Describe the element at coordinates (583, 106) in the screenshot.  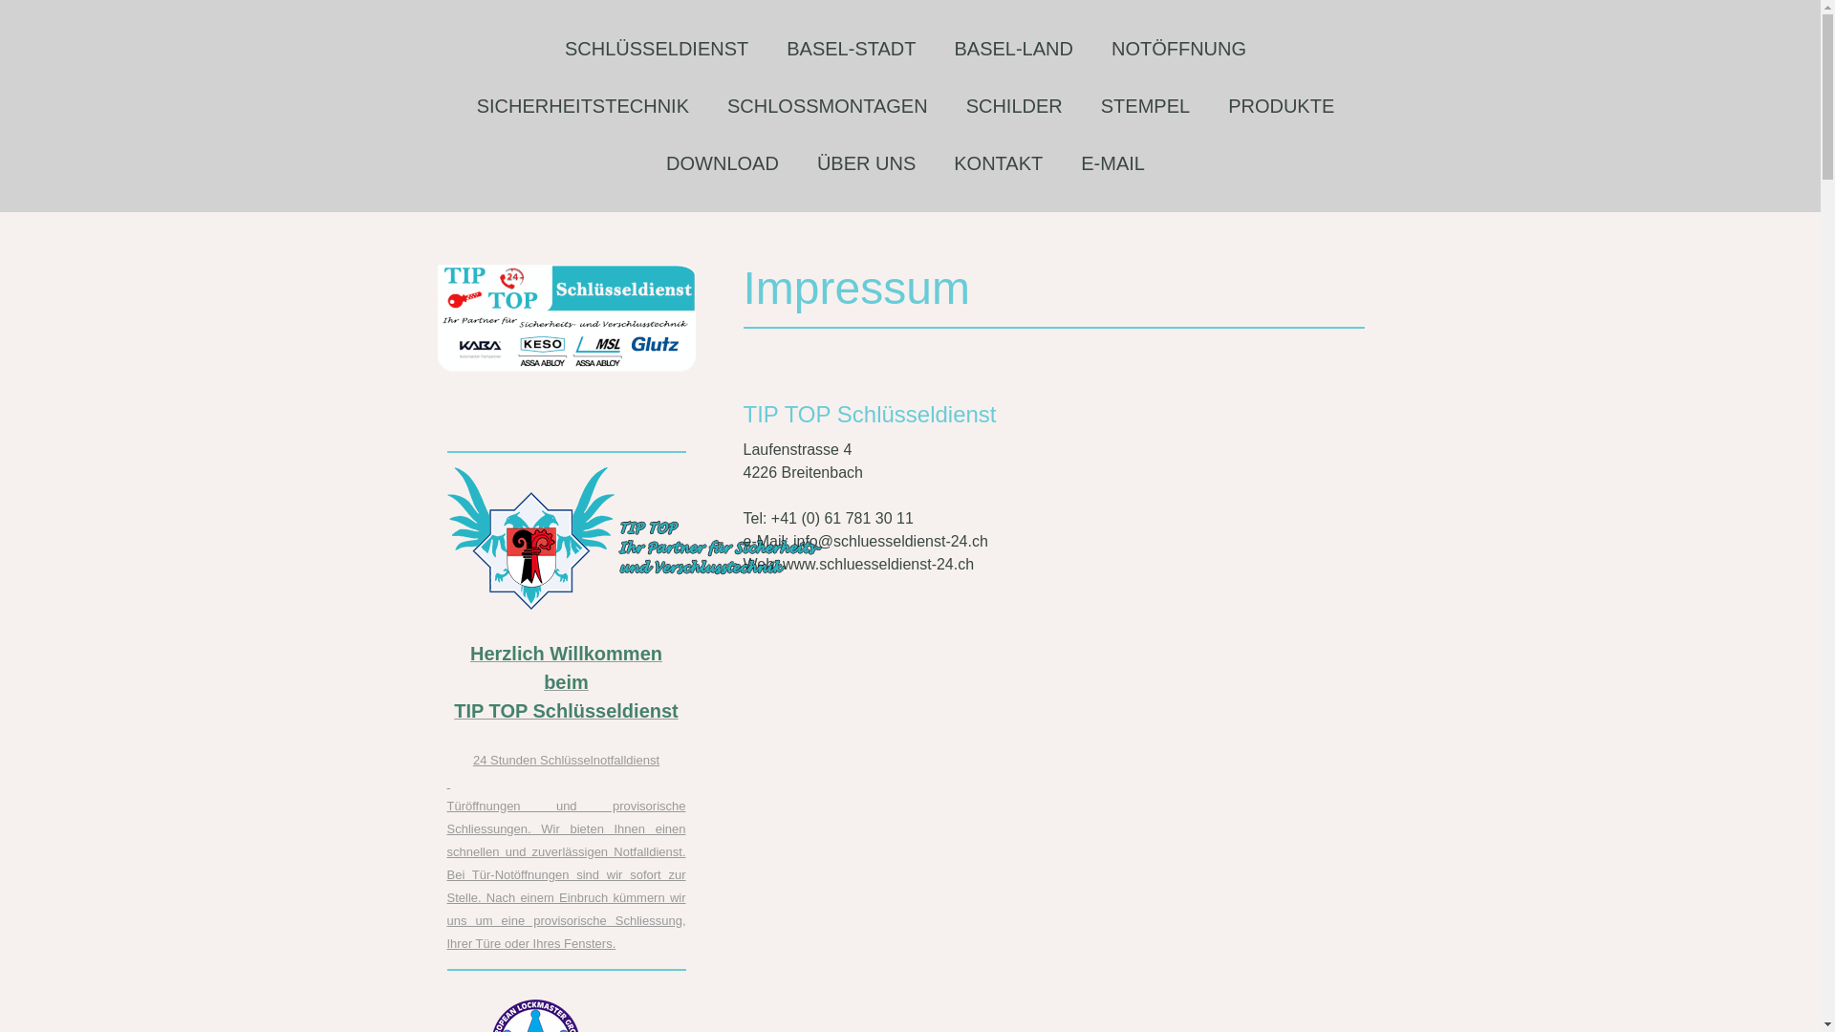
I see `SICHERHEITSTECHNIK` at that location.